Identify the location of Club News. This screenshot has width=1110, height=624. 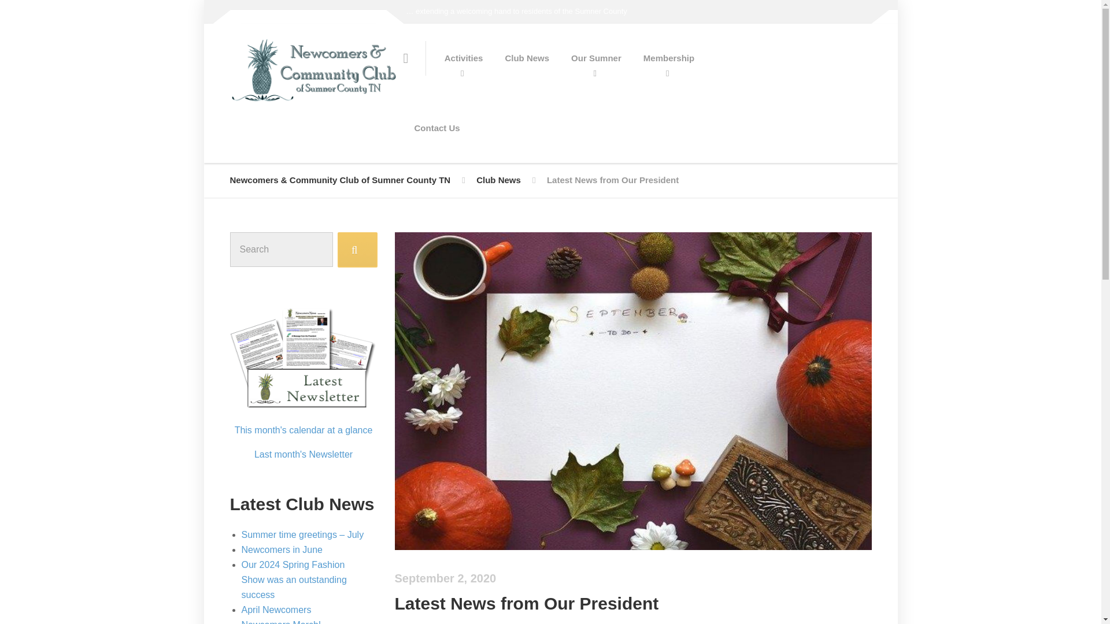
(498, 180).